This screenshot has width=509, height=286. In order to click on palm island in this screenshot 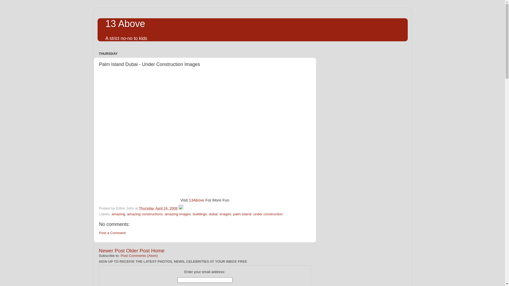, I will do `click(242, 214)`.